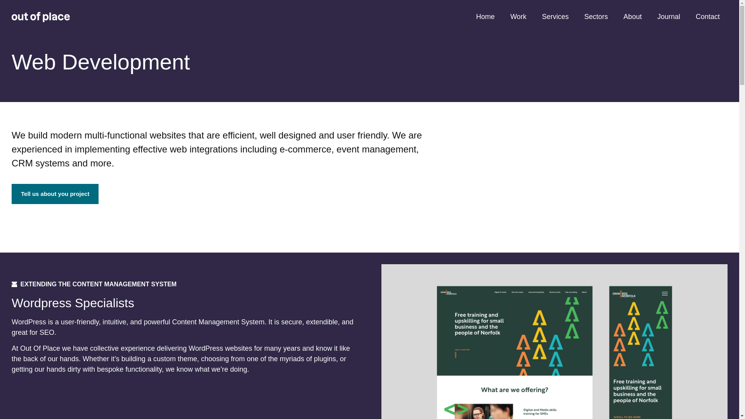 Image resolution: width=745 pixels, height=419 pixels. What do you see at coordinates (518, 16) in the screenshot?
I see `Work` at bounding box center [518, 16].